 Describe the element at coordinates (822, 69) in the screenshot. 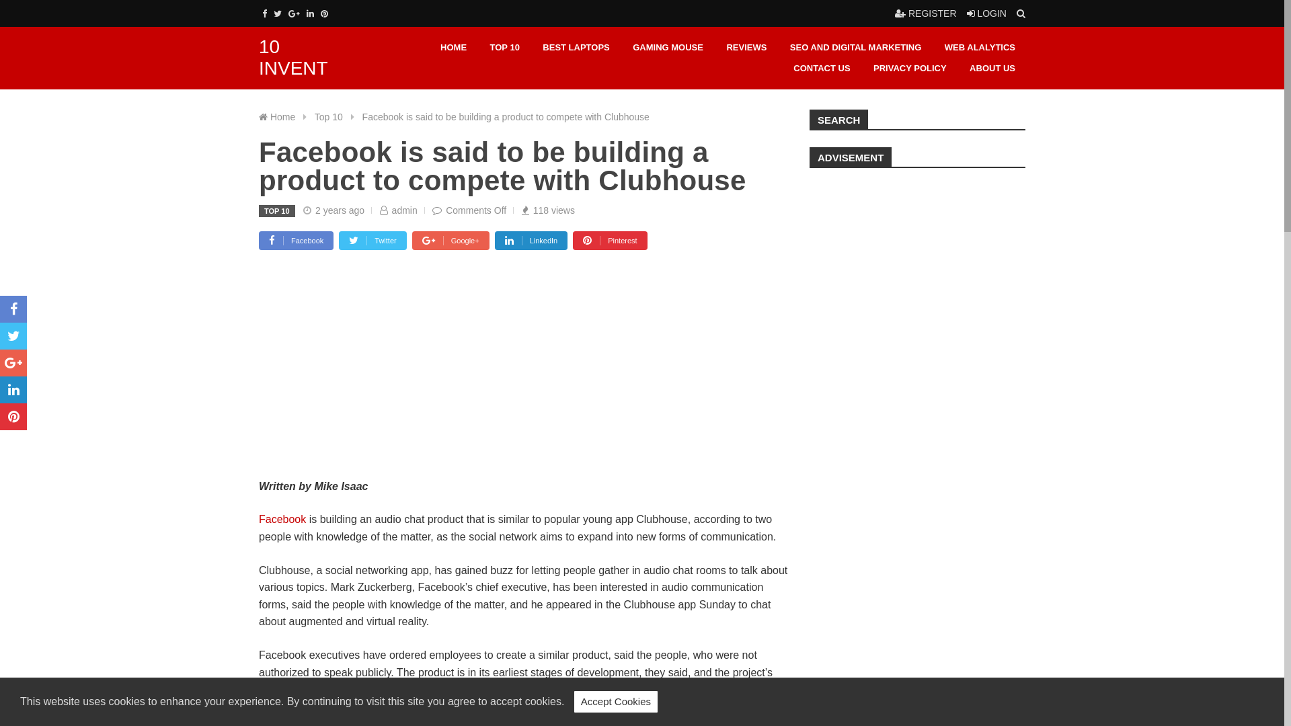

I see `CONTACT US` at that location.